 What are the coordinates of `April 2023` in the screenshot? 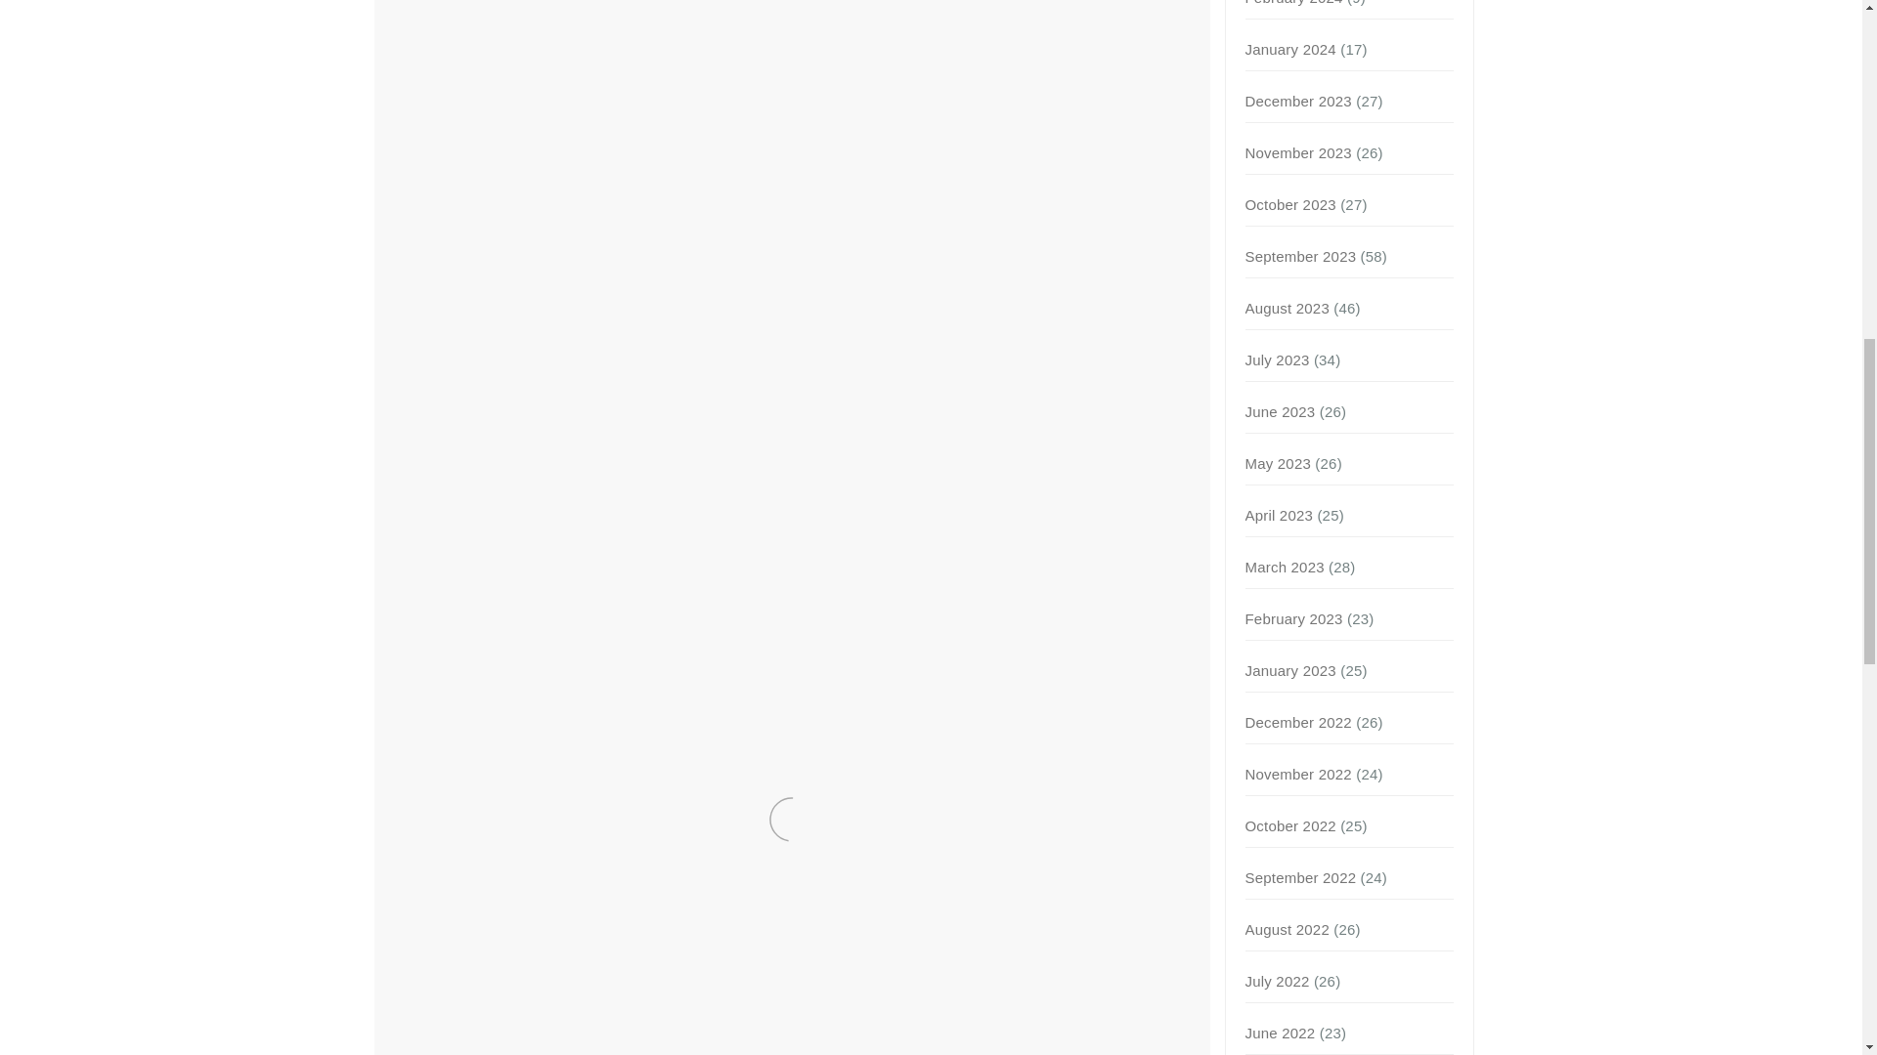 It's located at (1280, 515).